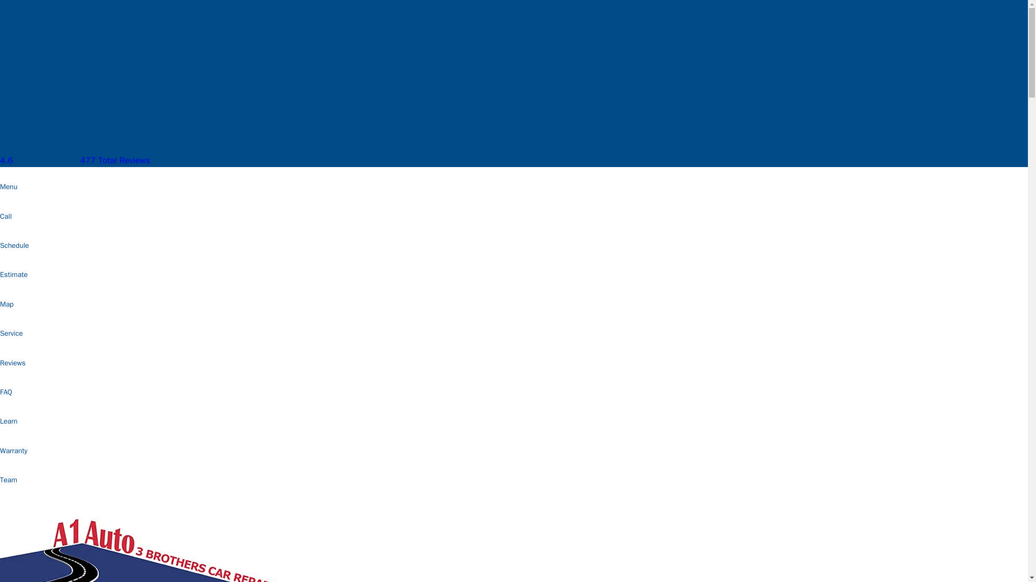 The width and height of the screenshot is (1036, 582). What do you see at coordinates (9, 480) in the screenshot?
I see `Team` at bounding box center [9, 480].